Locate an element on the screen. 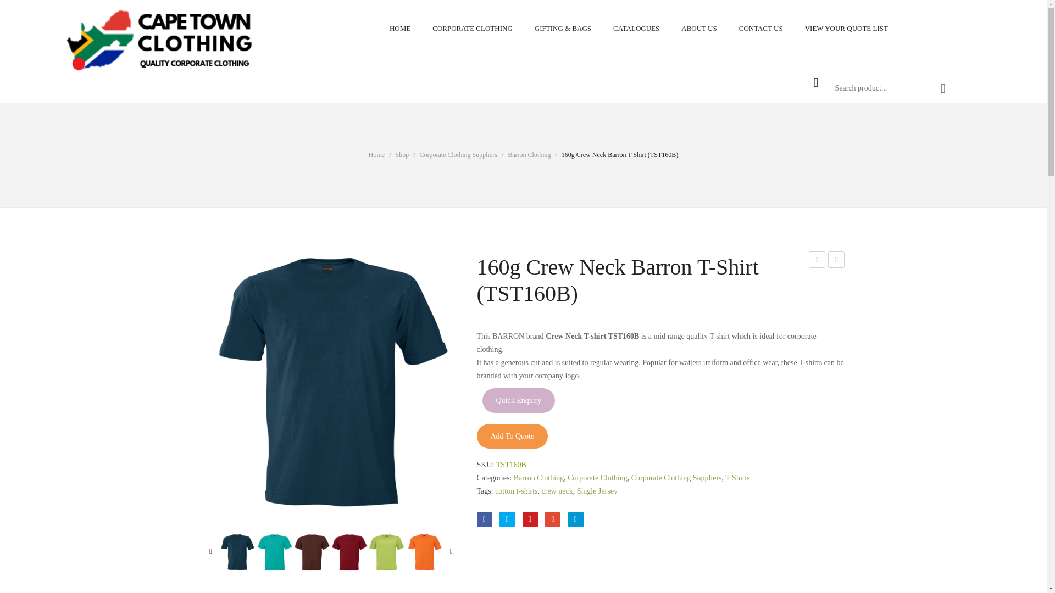 Image resolution: width=1055 pixels, height=593 pixels. CORPORATE CLOTHING is located at coordinates (473, 28).